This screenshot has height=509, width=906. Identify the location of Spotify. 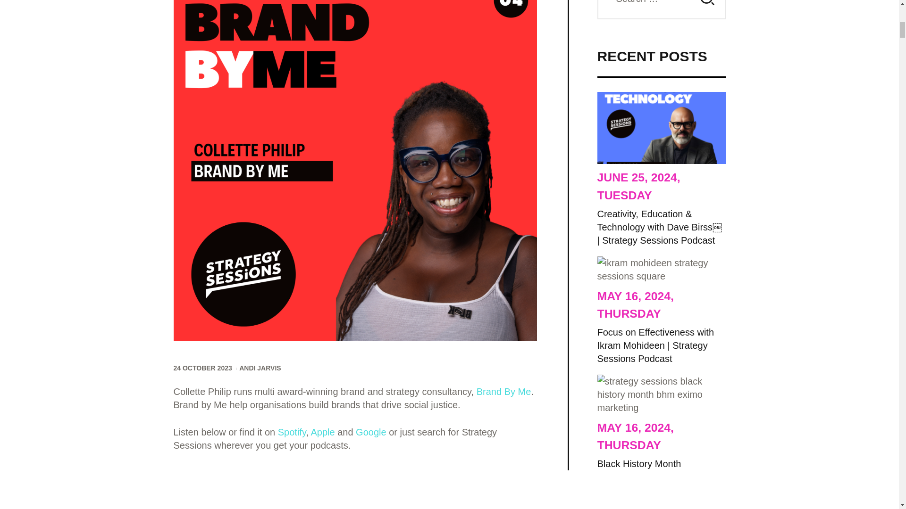
(292, 432).